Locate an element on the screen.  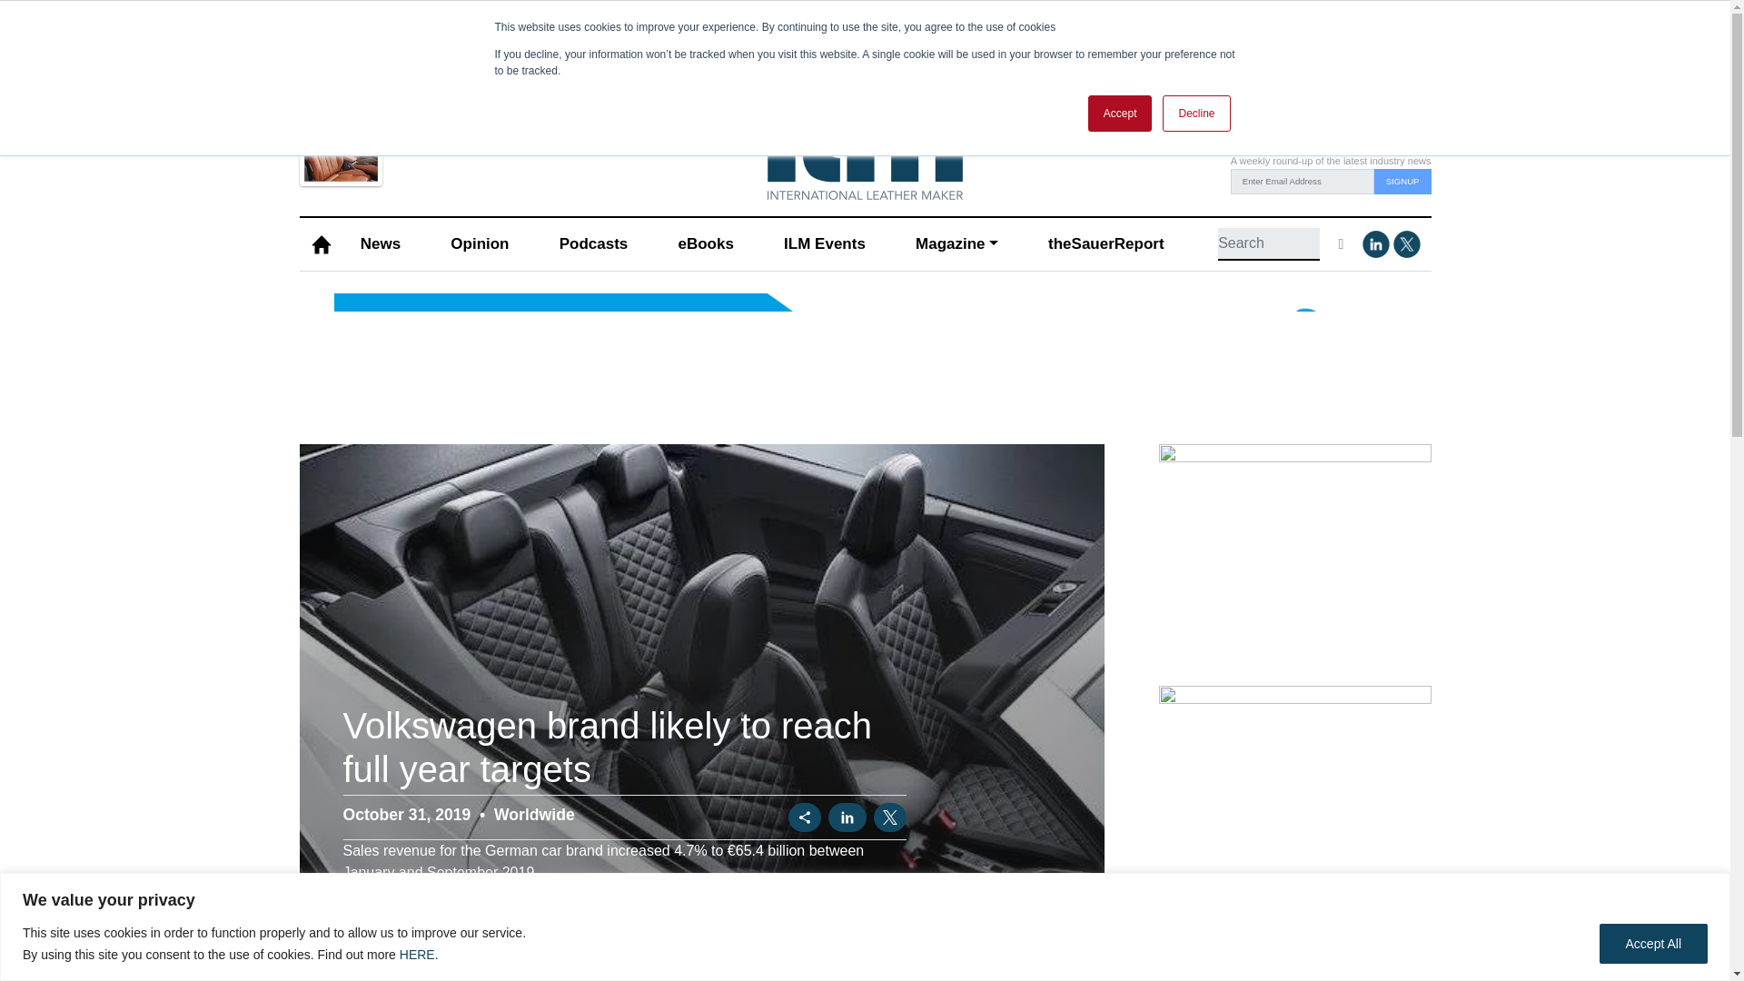
SUBSCRIBE is located at coordinates (442, 134).